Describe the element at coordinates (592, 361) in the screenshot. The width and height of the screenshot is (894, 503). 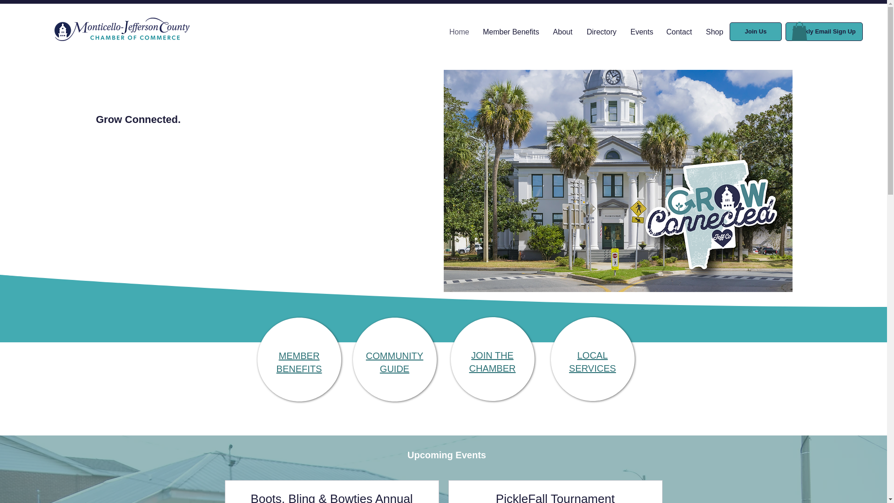
I see `Member Benefits` at that location.